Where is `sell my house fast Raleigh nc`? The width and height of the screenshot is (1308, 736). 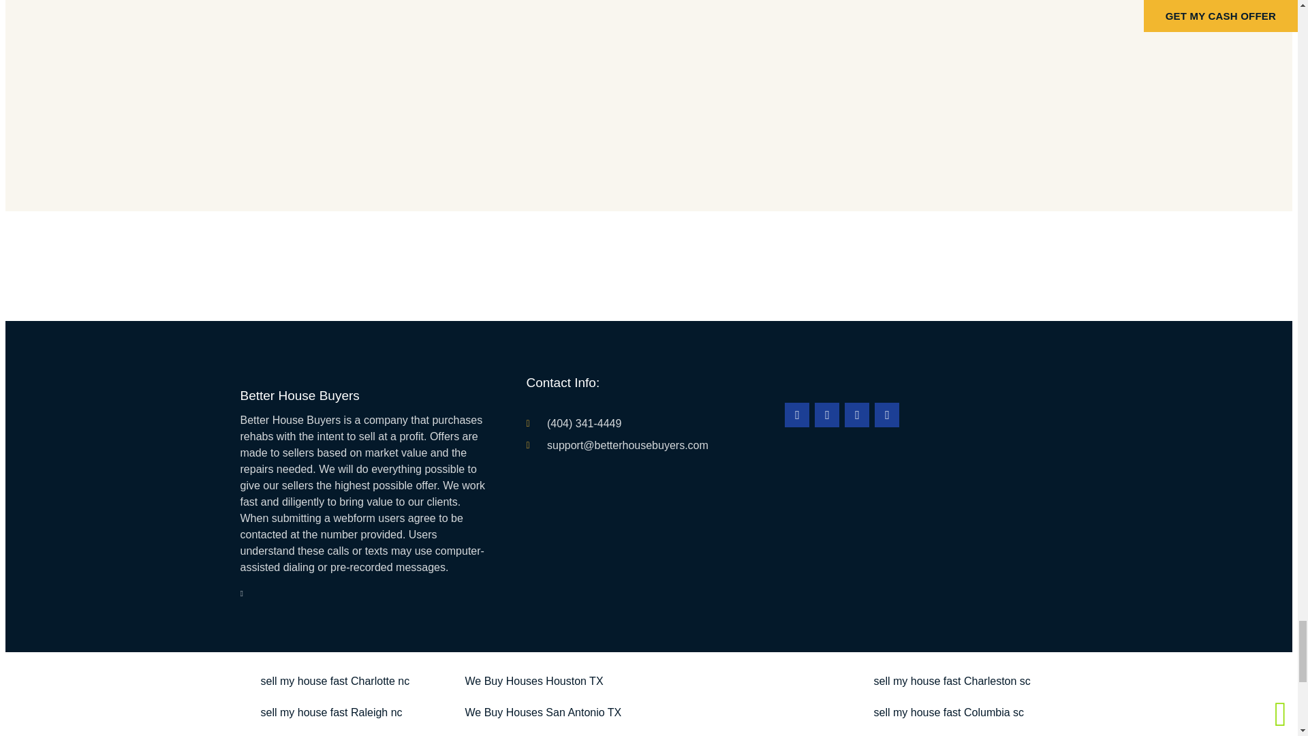
sell my house fast Raleigh nc is located at coordinates (331, 713).